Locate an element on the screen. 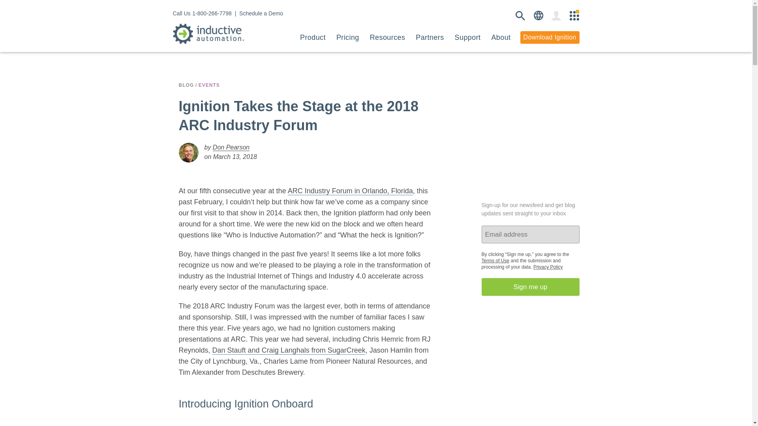 Image resolution: width=758 pixels, height=426 pixels. Ignition Aids Major Growth for Food-Industry Leader is located at coordinates (289, 350).